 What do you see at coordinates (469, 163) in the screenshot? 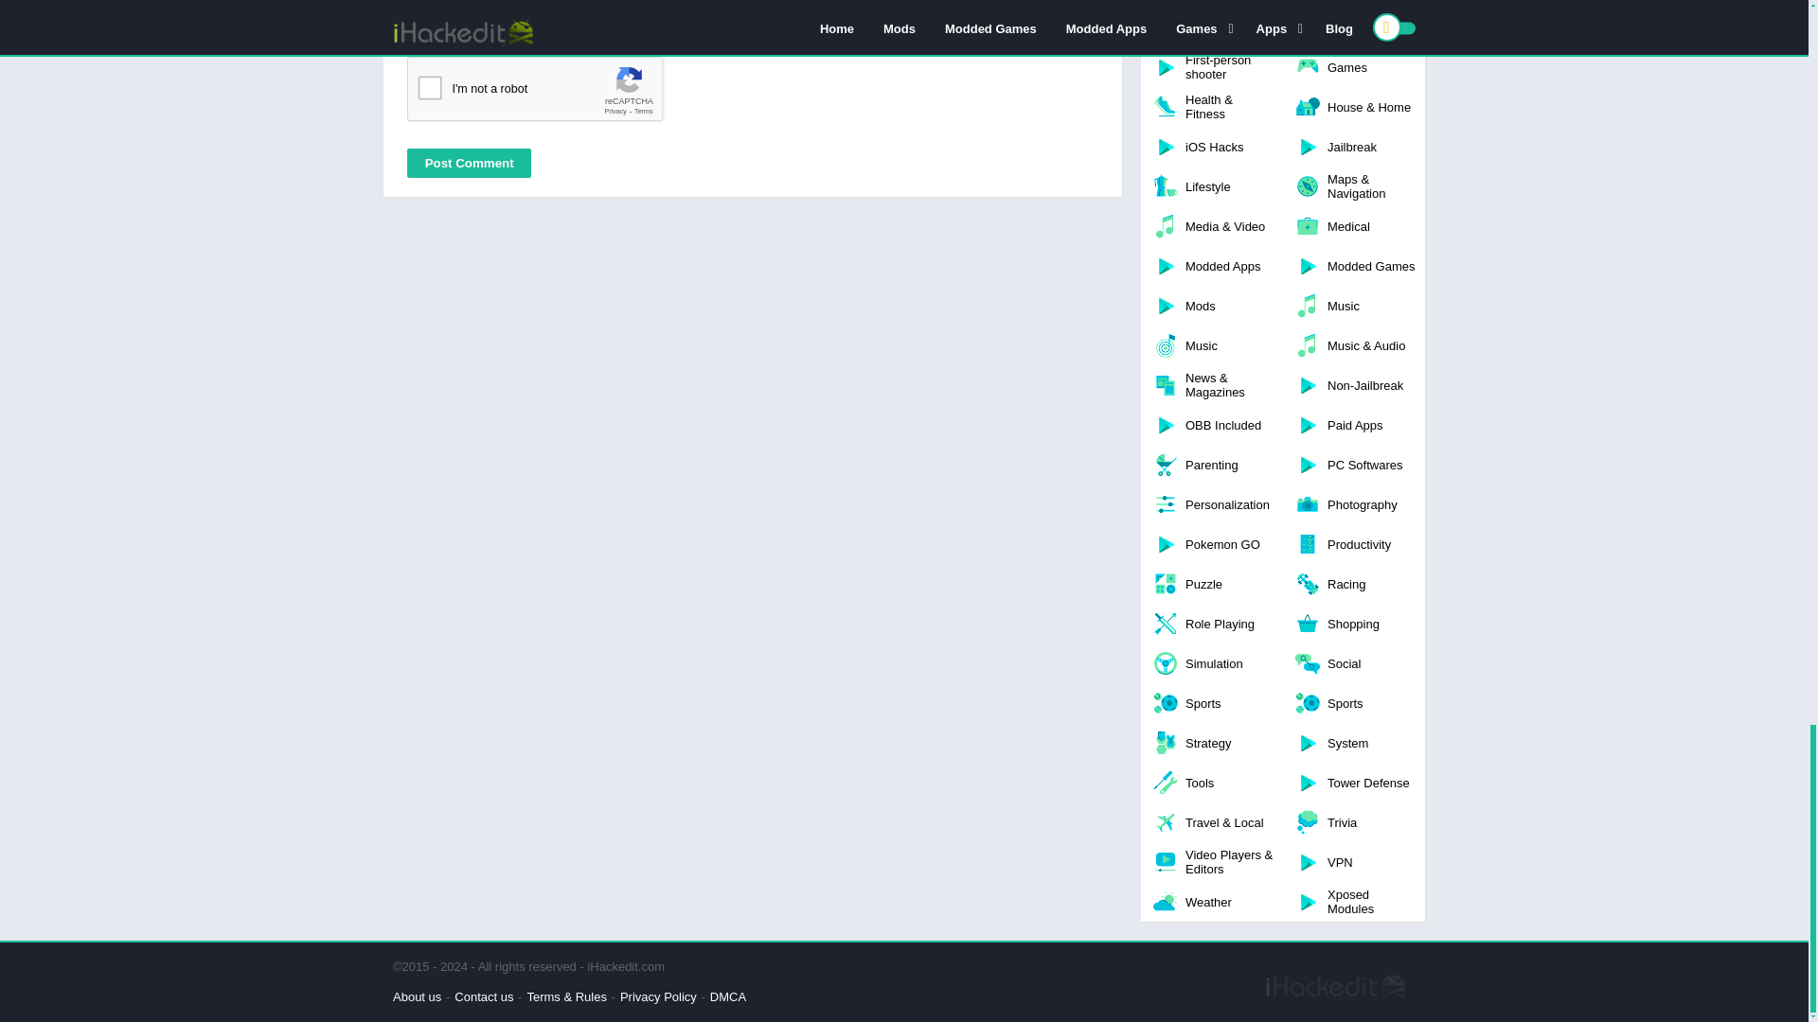
I see `Post Comment` at bounding box center [469, 163].